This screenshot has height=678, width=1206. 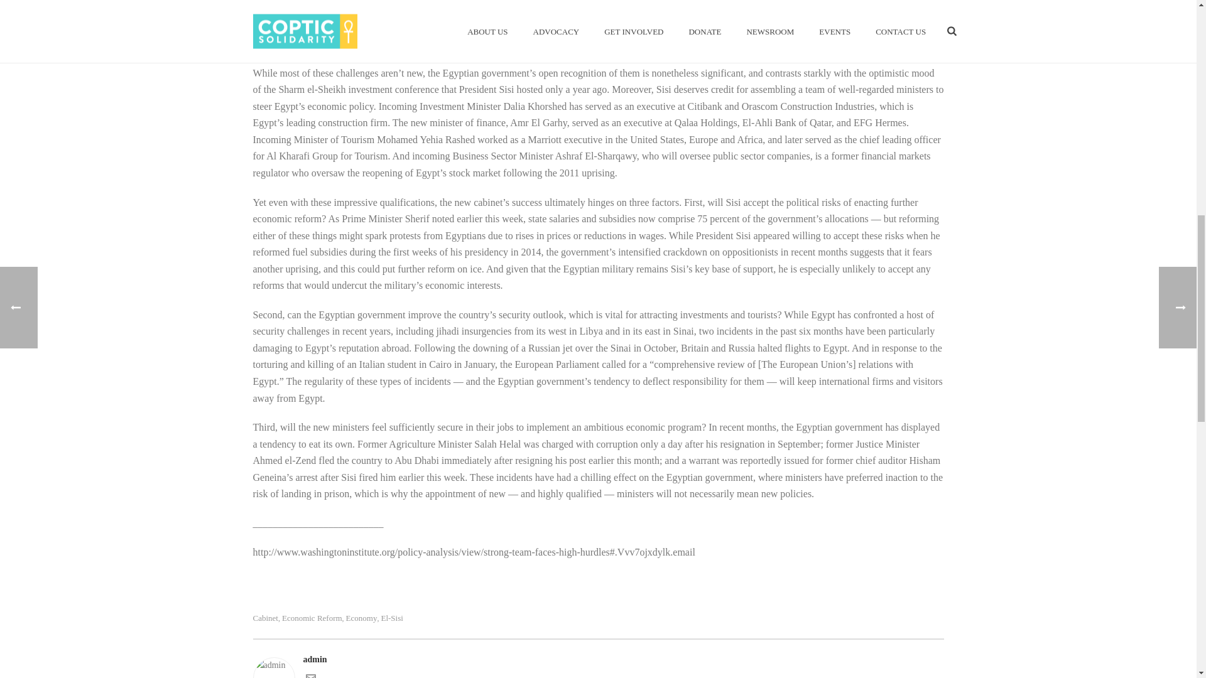 I want to click on Get in touch with me via email, so click(x=310, y=677).